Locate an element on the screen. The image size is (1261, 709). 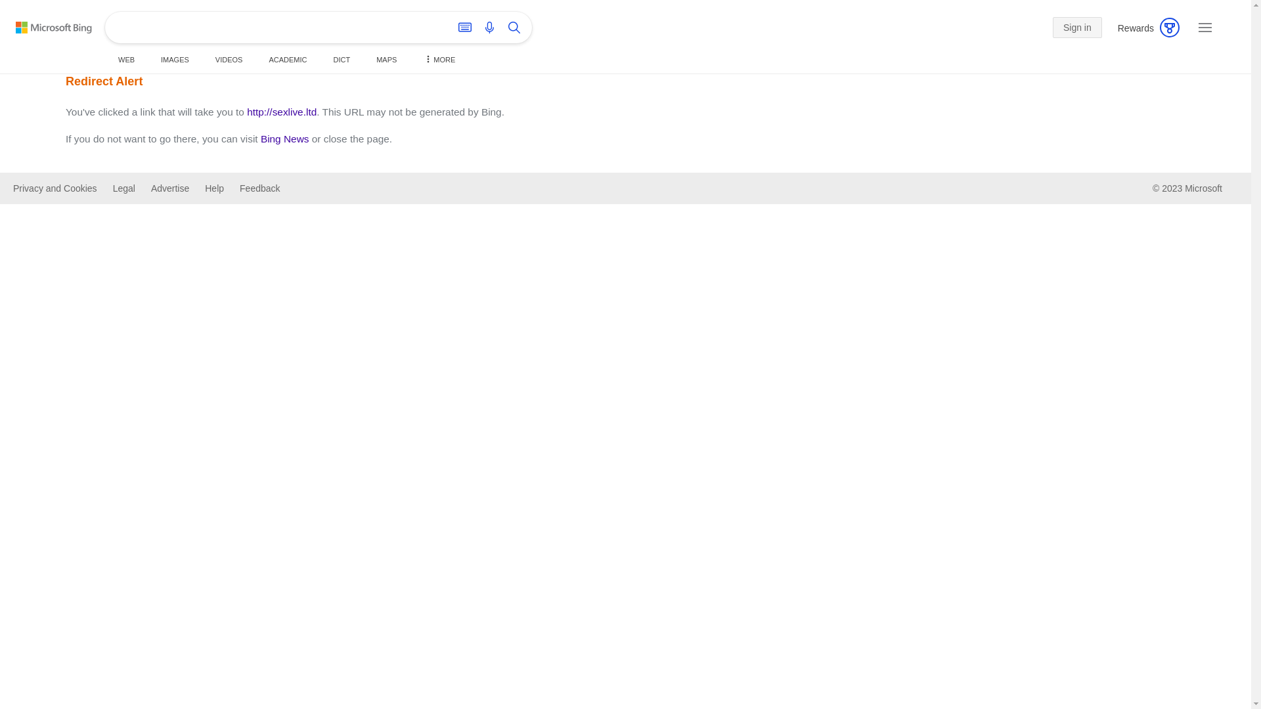
MORE is located at coordinates (439, 60).